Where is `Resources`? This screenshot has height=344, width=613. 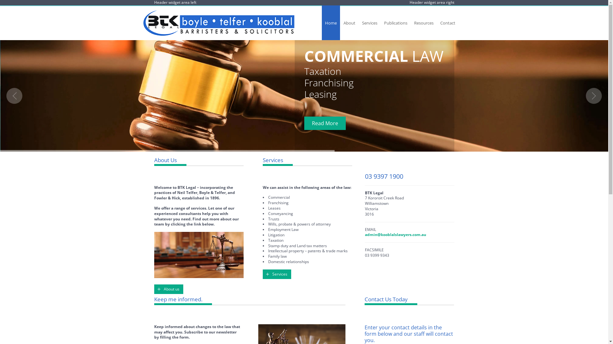
Resources is located at coordinates (424, 23).